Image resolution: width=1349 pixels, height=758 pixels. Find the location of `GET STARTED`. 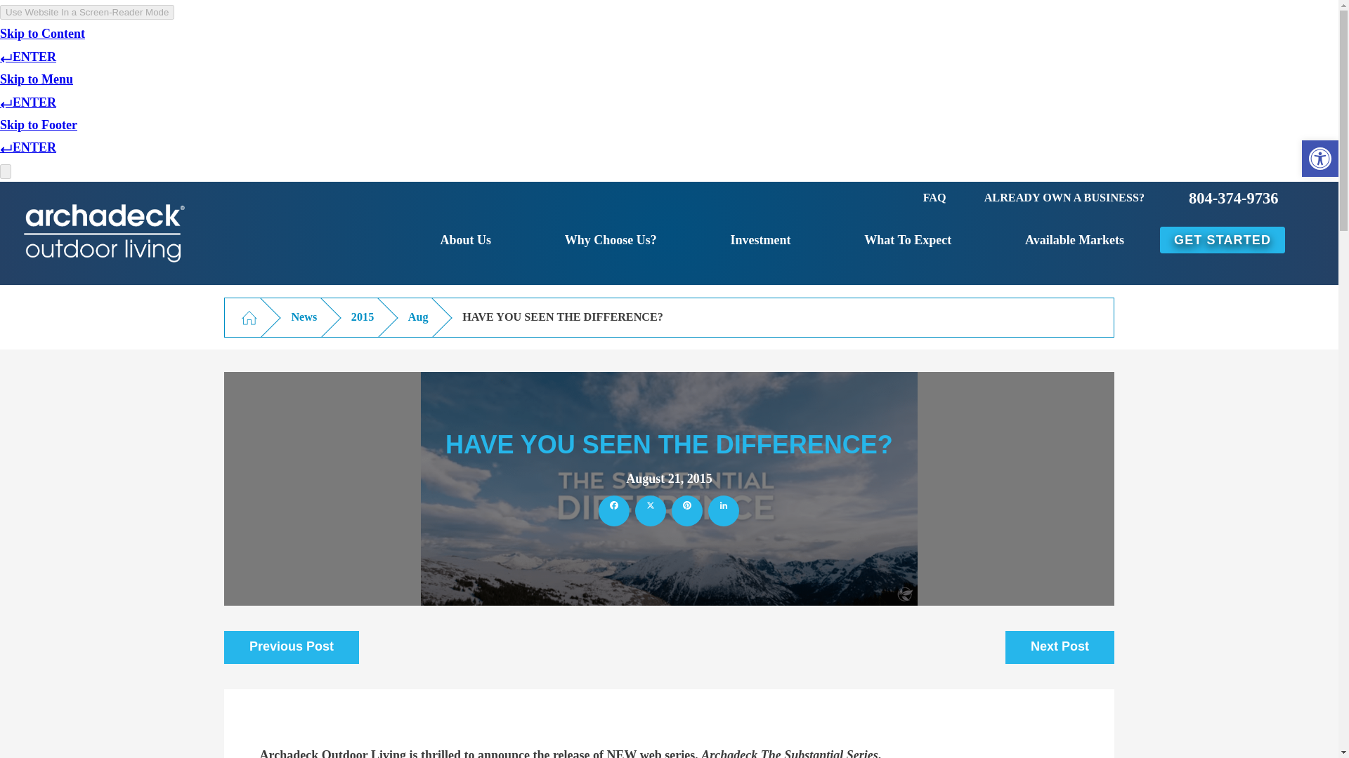

GET STARTED is located at coordinates (1223, 239).